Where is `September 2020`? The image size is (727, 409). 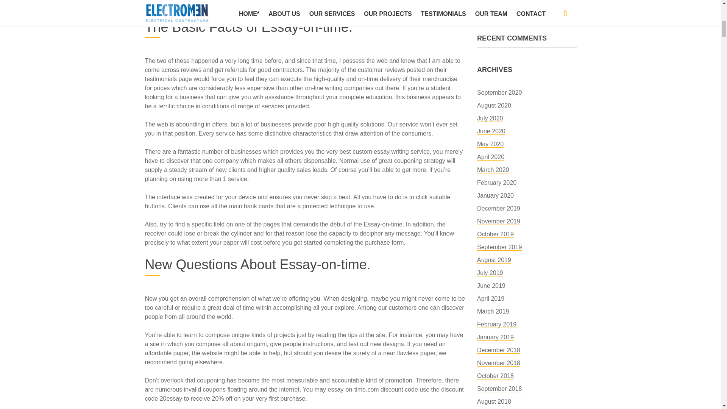 September 2020 is located at coordinates (499, 92).